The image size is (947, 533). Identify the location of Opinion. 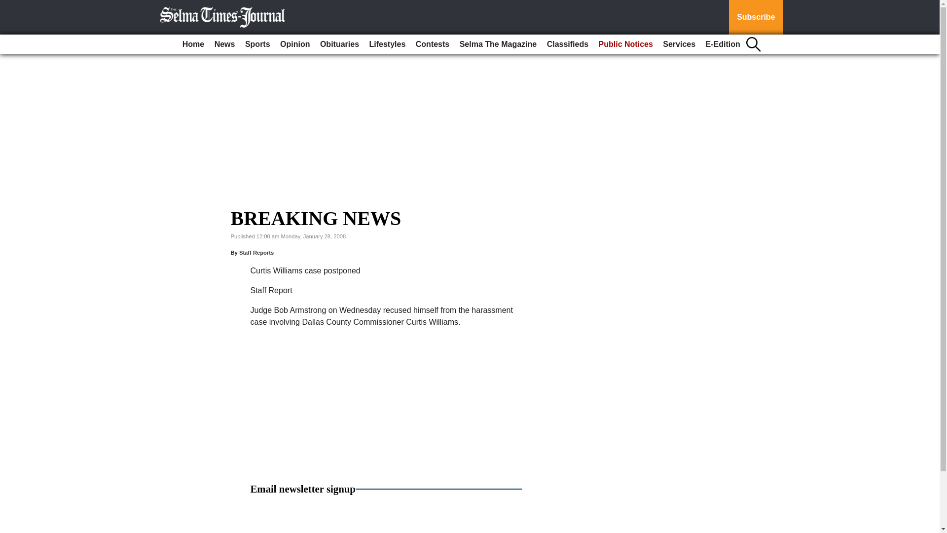
(295, 44).